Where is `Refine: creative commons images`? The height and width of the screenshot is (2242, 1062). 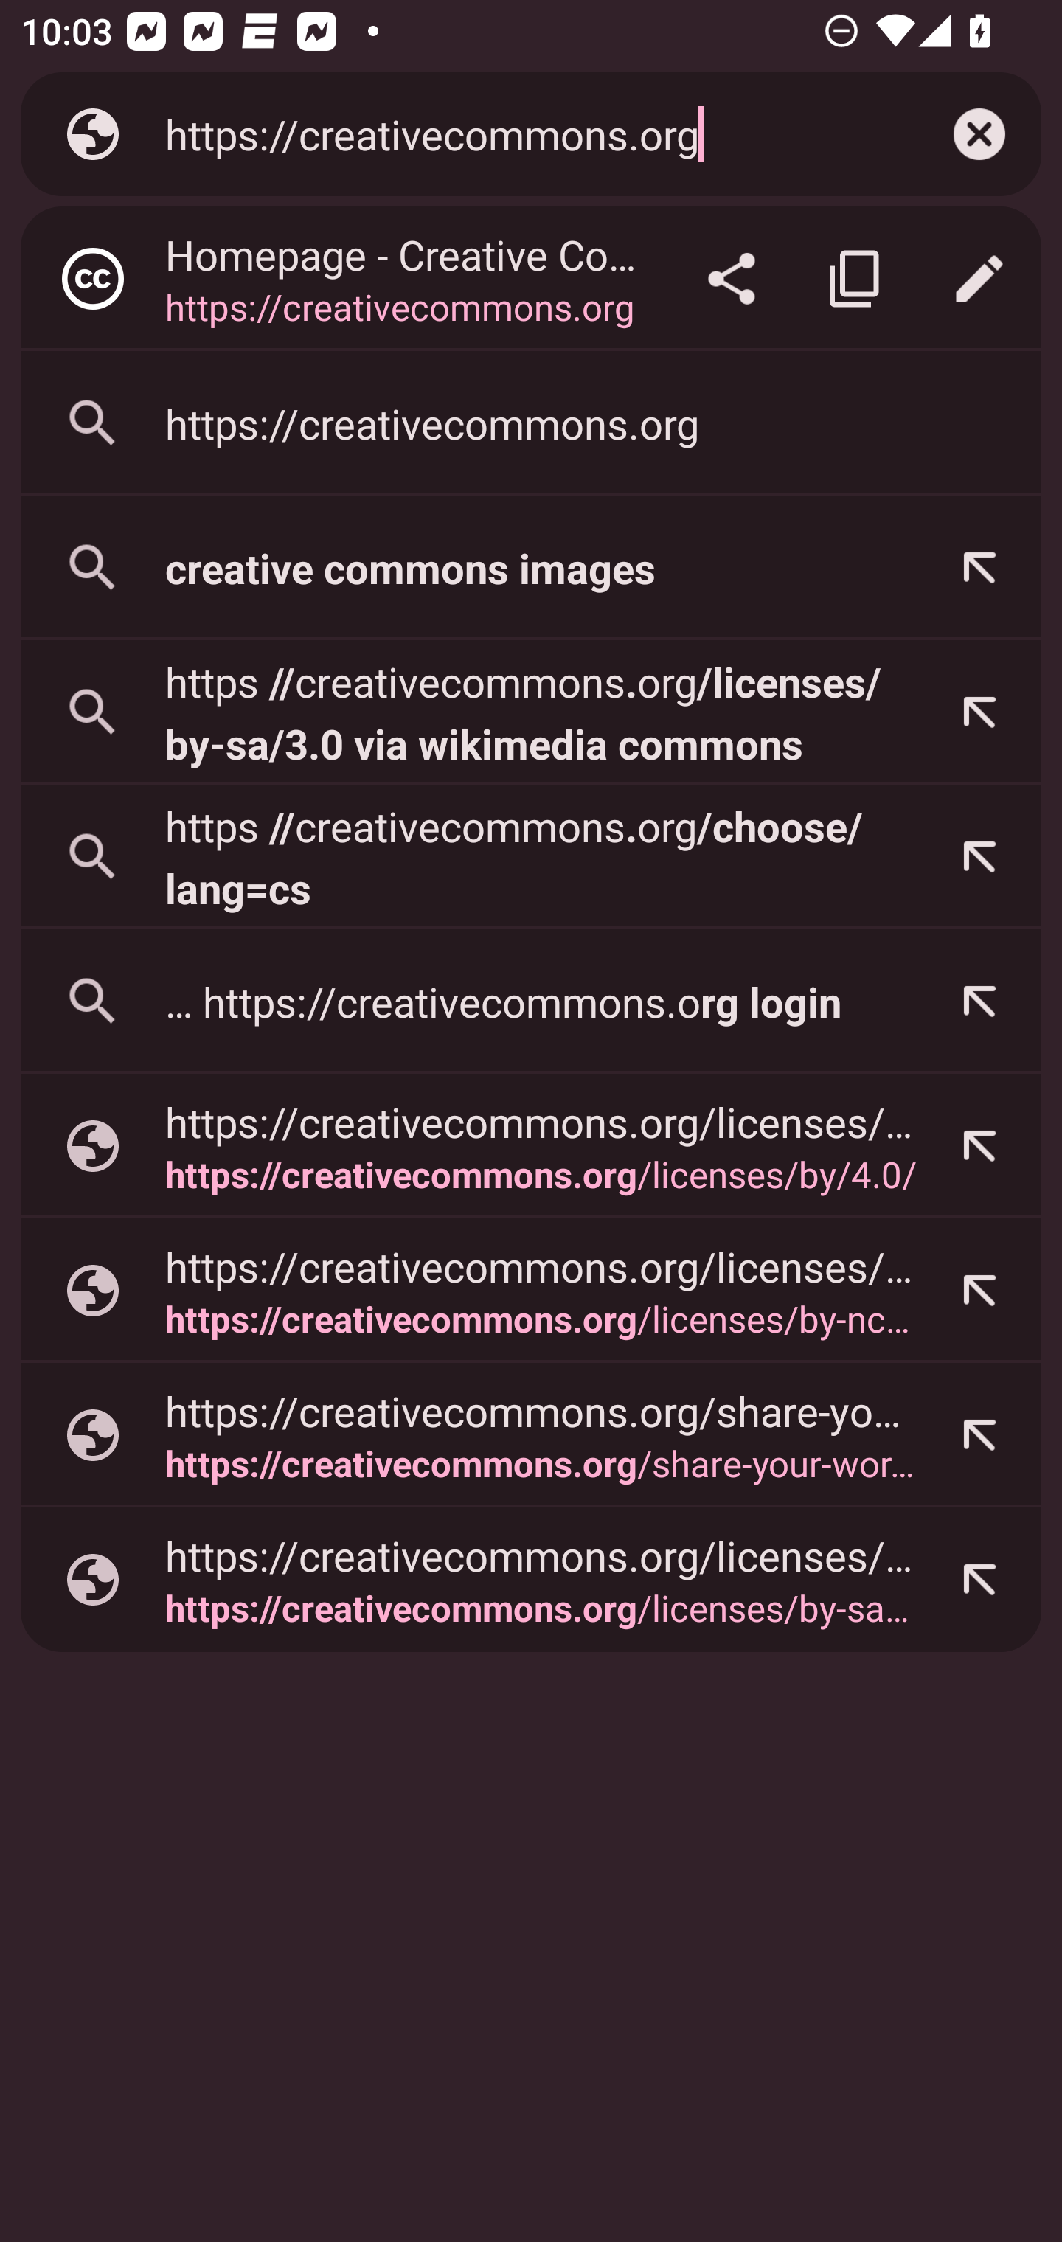 Refine: creative commons images is located at coordinates (979, 568).